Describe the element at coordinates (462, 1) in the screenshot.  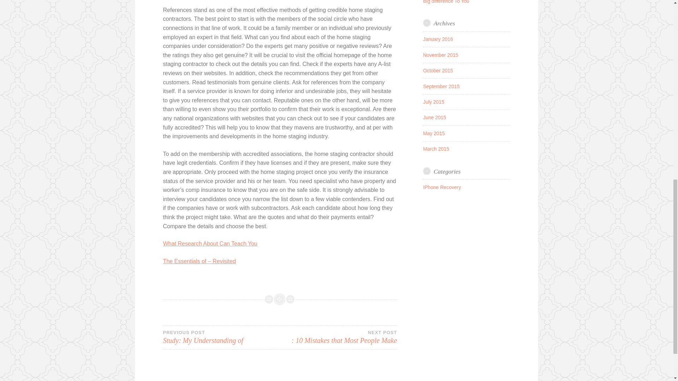
I see `September 2015` at that location.